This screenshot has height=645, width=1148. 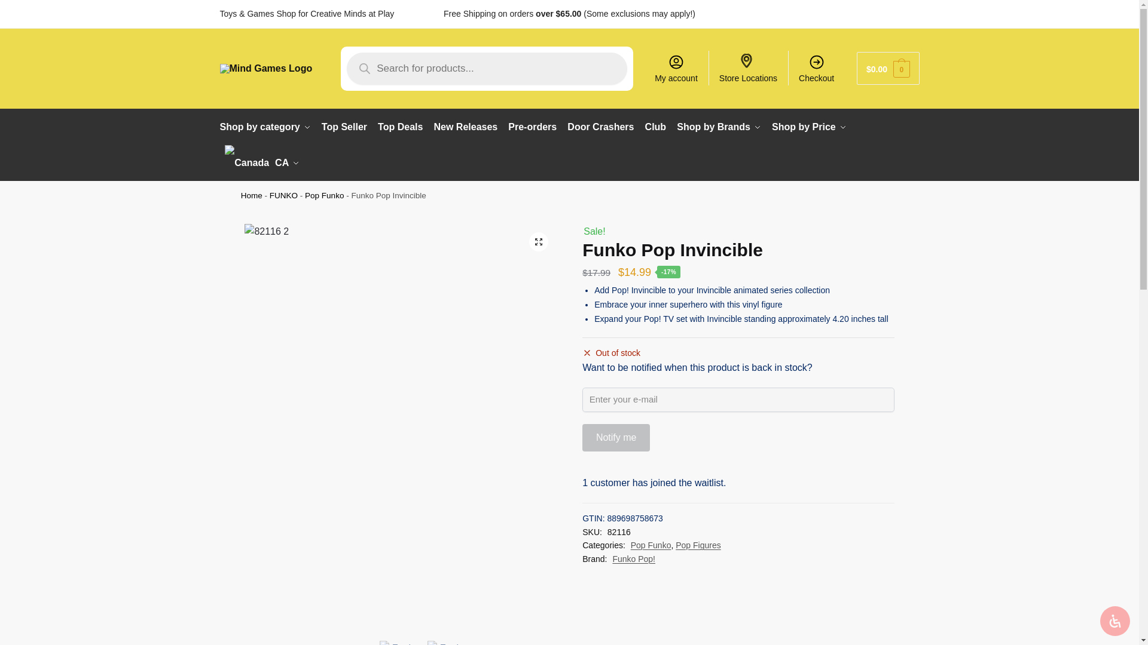 What do you see at coordinates (887, 13) in the screenshot?
I see `Track your Order` at bounding box center [887, 13].